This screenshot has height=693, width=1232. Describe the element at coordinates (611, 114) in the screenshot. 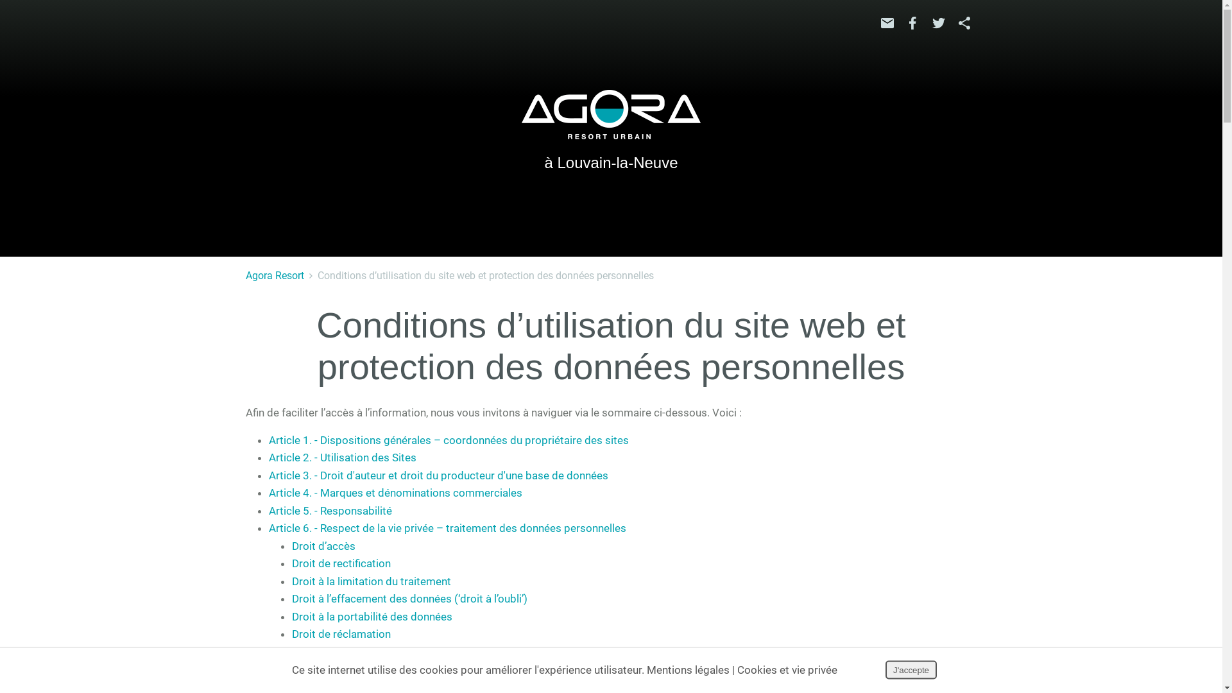

I see `Agora Resort` at that location.